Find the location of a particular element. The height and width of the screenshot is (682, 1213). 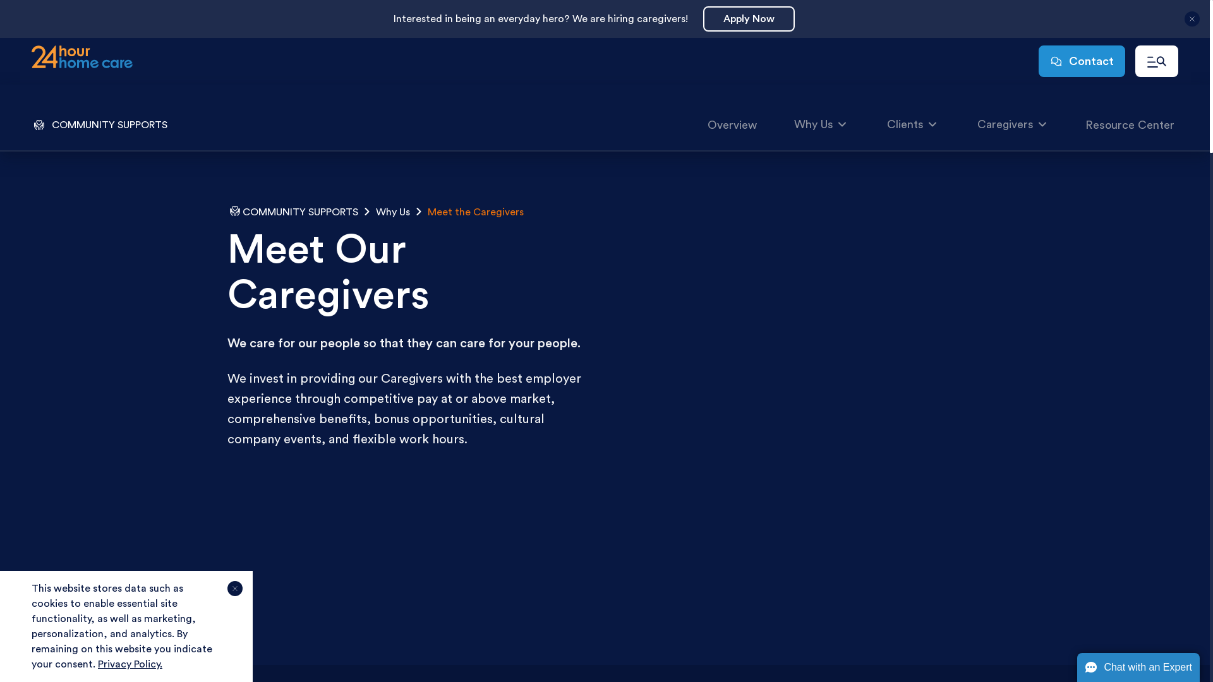

Clients is located at coordinates (912, 125).